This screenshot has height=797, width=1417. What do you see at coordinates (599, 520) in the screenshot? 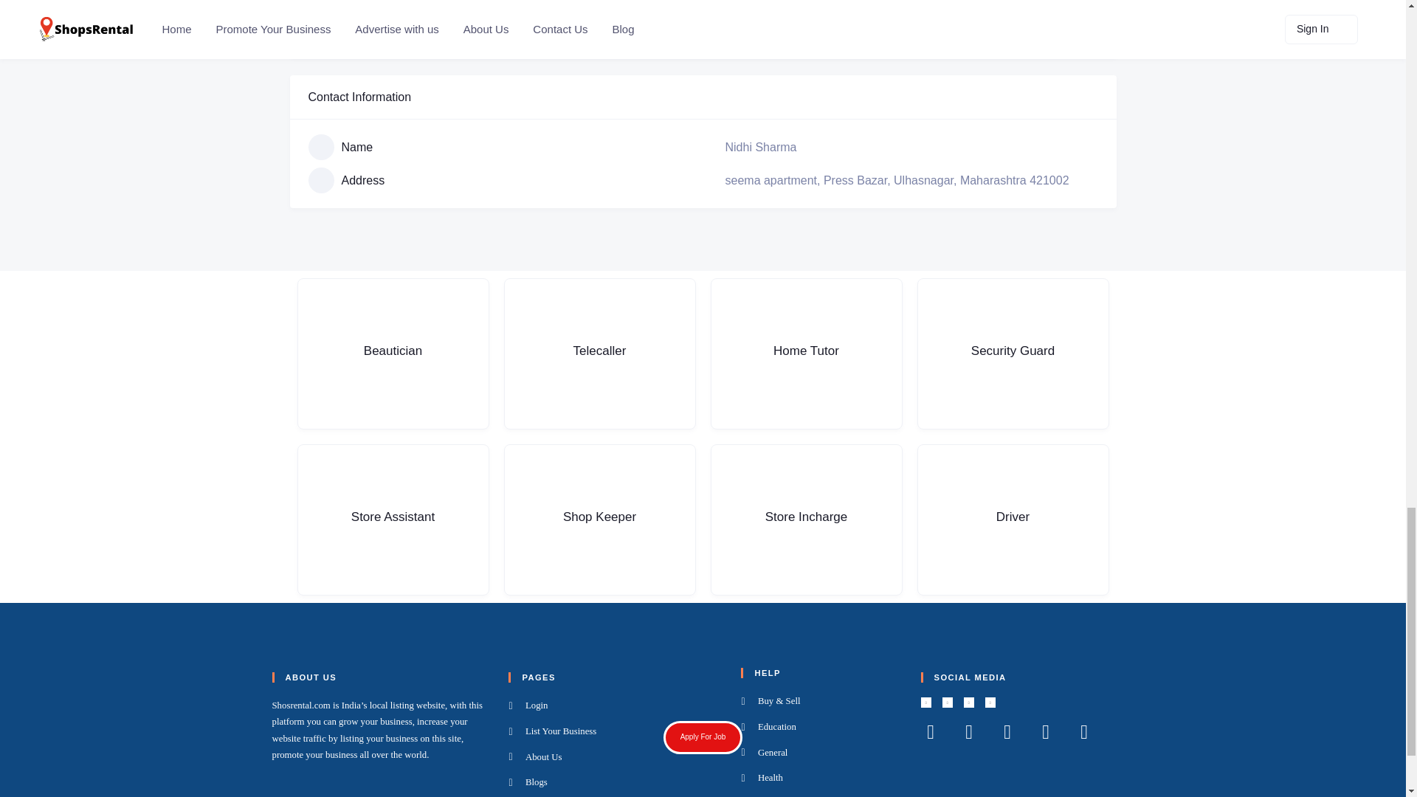
I see `Shop Keeper` at bounding box center [599, 520].